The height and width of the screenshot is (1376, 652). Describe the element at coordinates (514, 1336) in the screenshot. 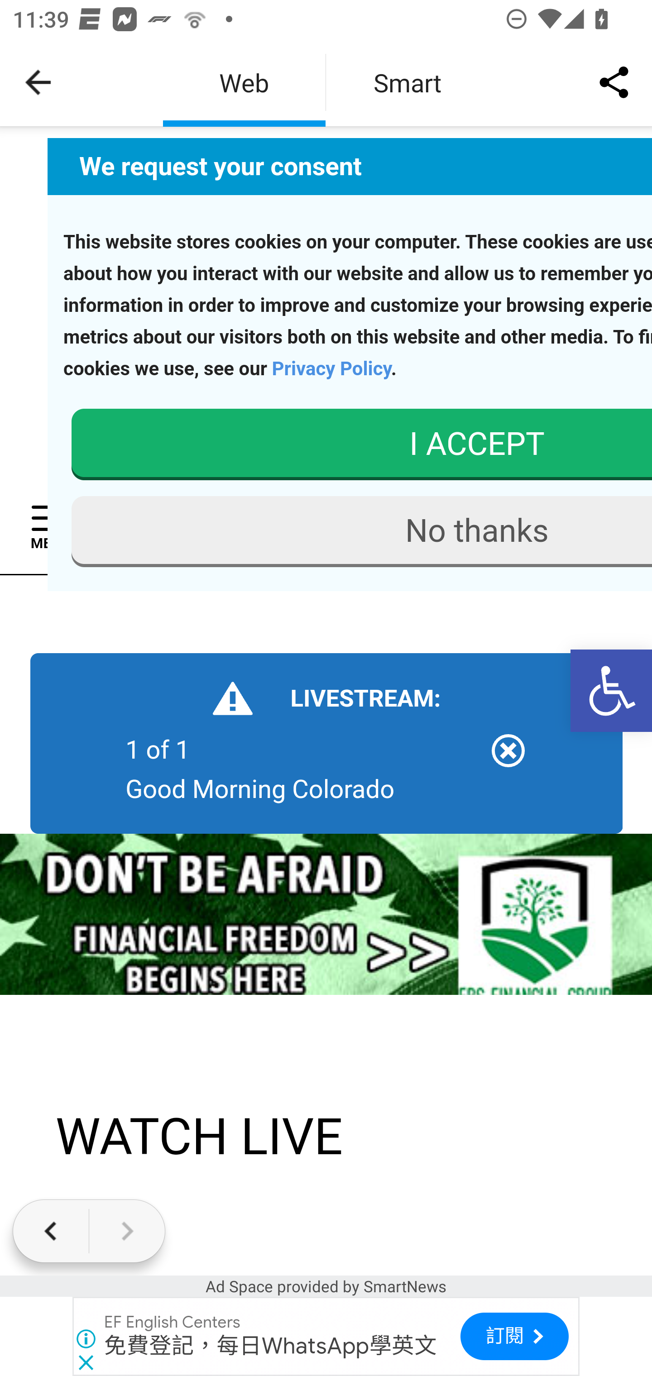

I see `訂閱` at that location.